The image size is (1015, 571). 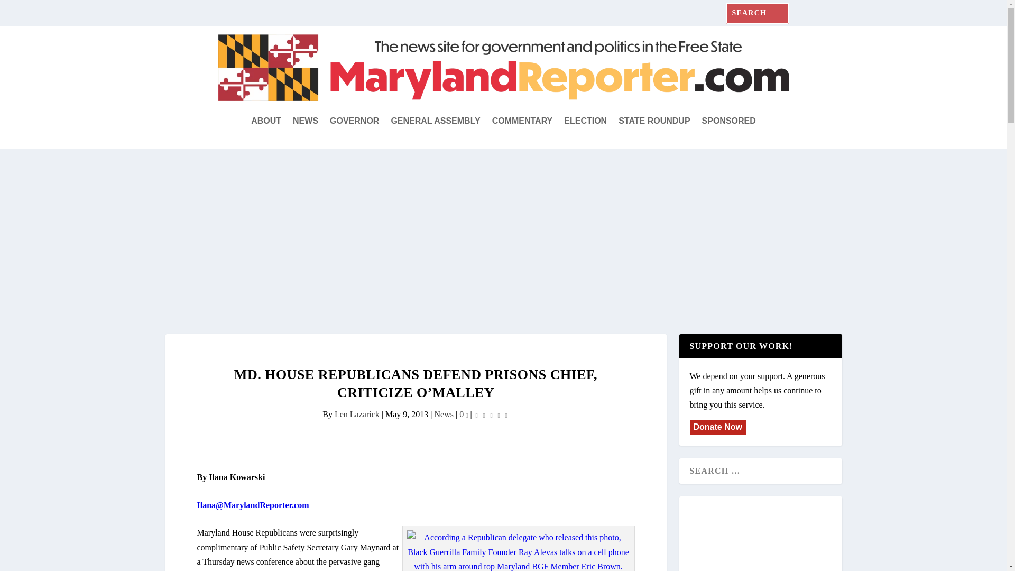 I want to click on GOVERNOR, so click(x=354, y=121).